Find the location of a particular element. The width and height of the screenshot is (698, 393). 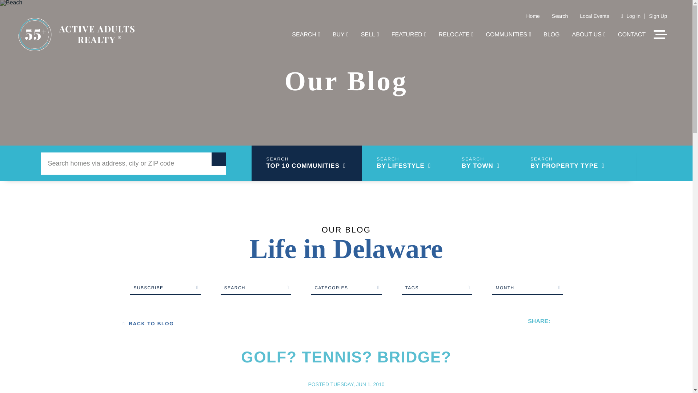

SEARCH is located at coordinates (306, 35).